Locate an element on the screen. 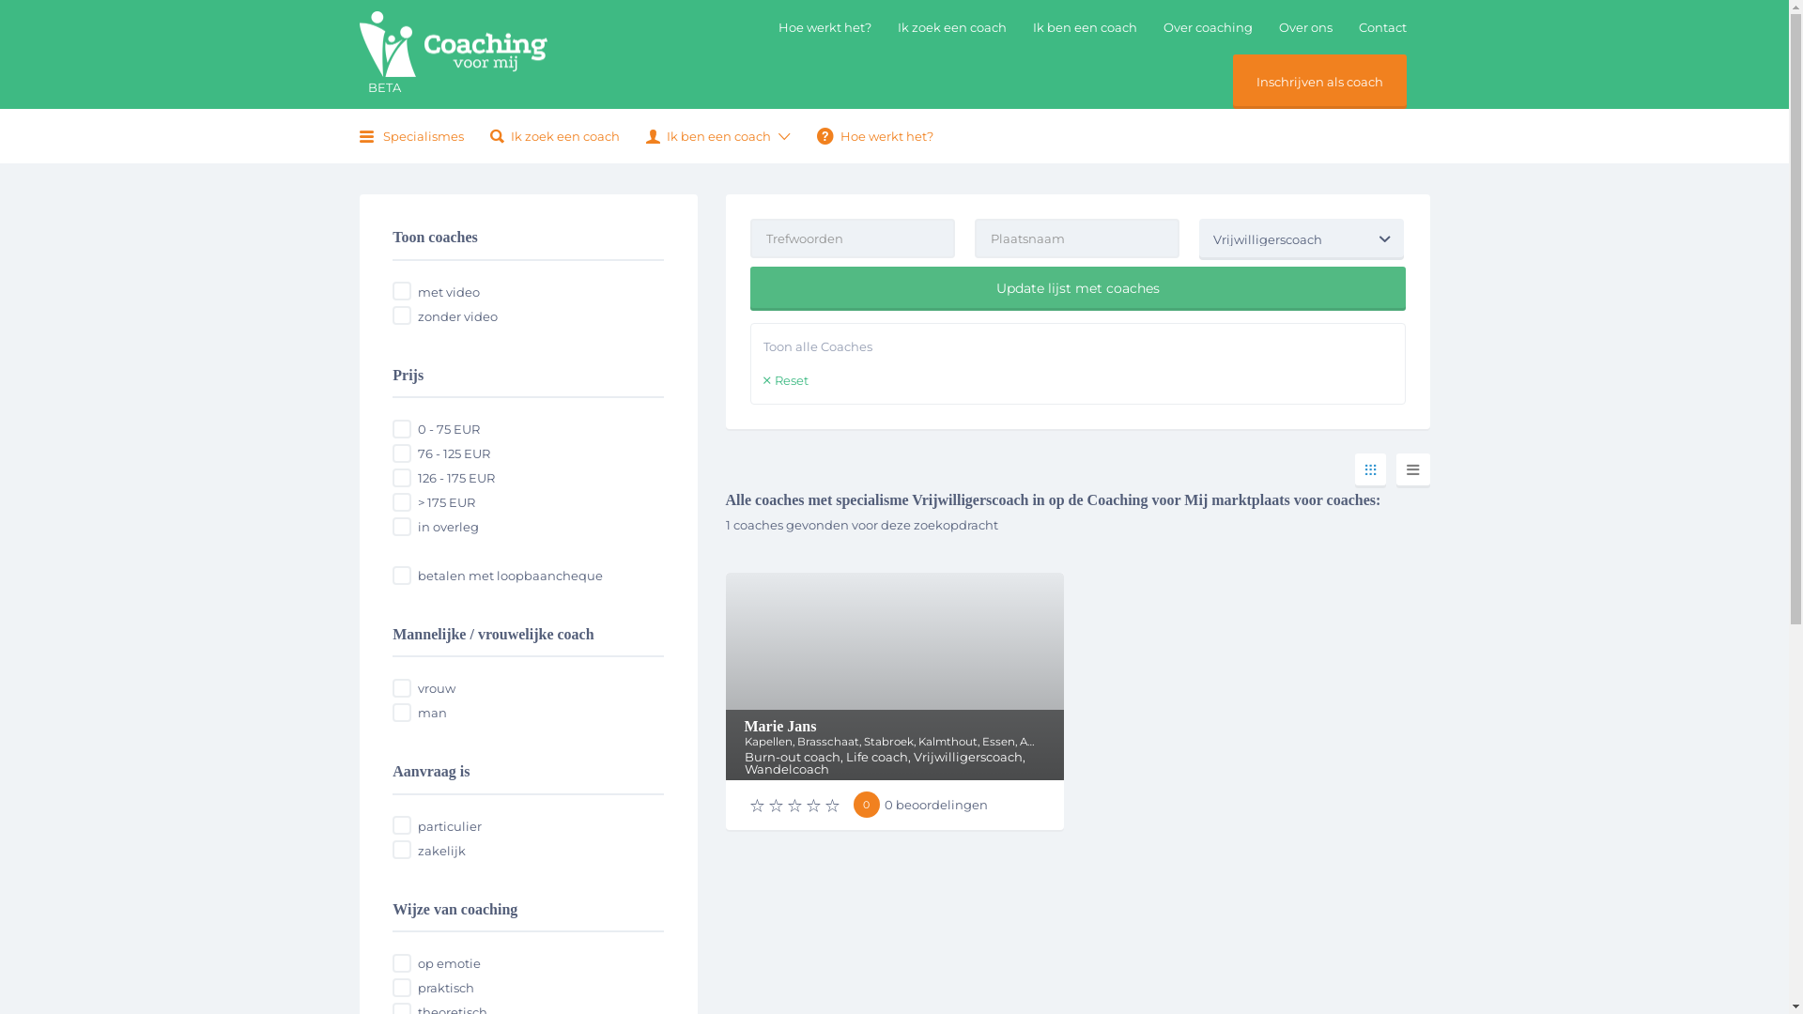 This screenshot has width=1803, height=1014. emotion is located at coordinates (402, 963).